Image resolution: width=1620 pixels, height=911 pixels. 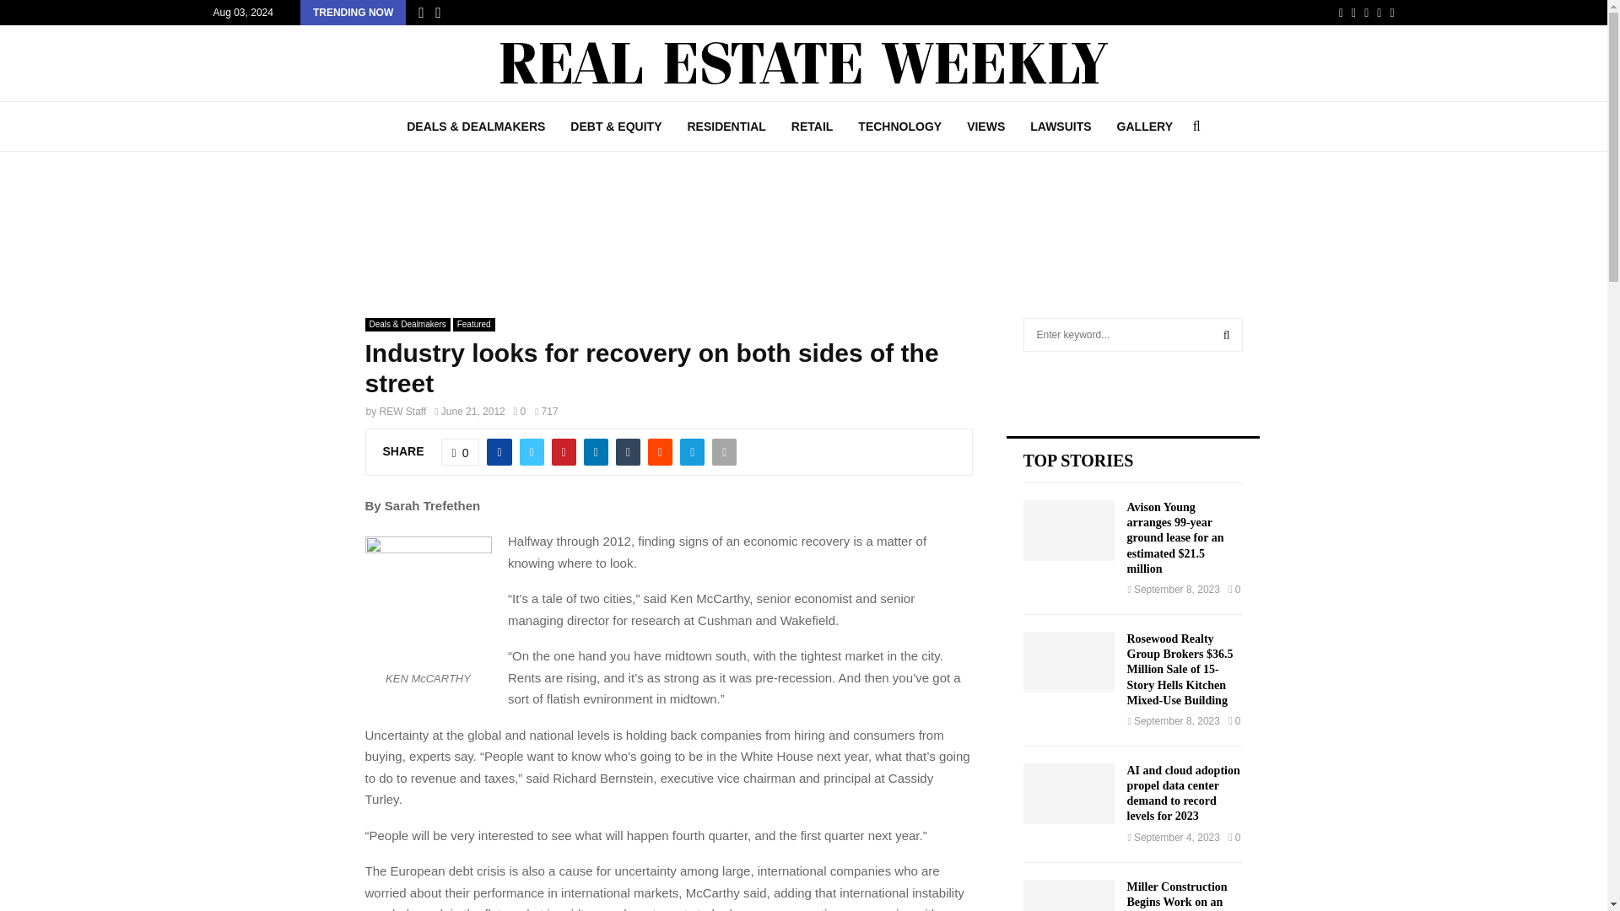 I want to click on Featured, so click(x=474, y=324).